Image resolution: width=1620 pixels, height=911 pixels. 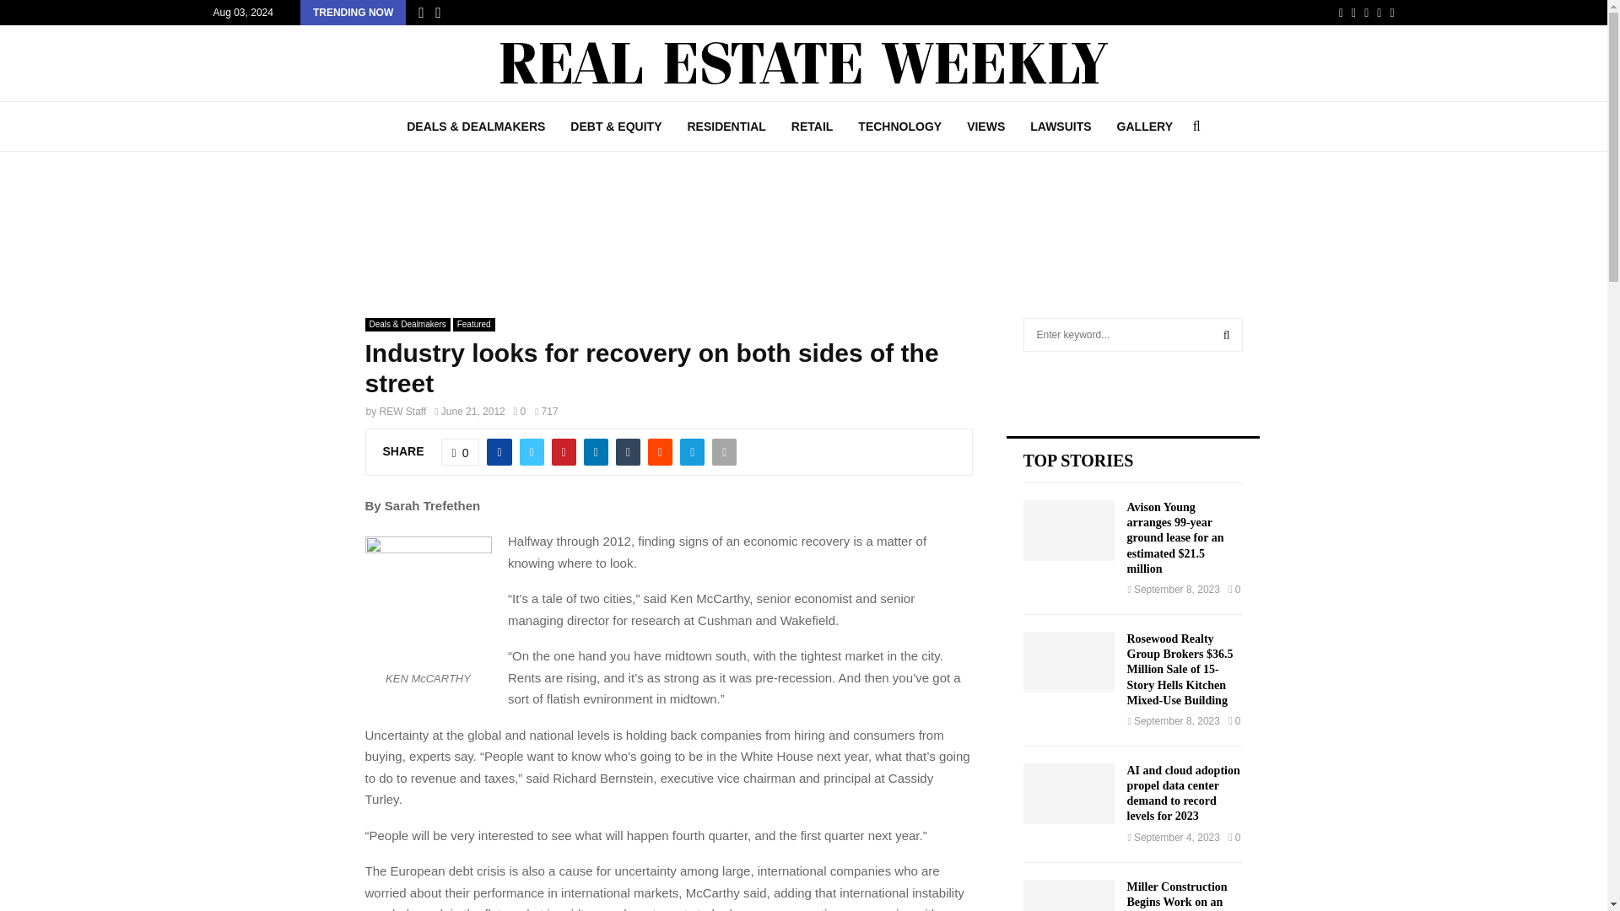 I want to click on Featured, so click(x=474, y=324).